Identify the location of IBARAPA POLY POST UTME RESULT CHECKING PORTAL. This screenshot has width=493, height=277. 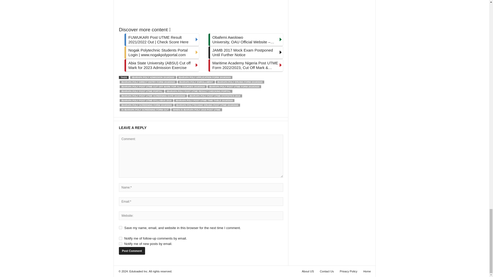
(199, 91).